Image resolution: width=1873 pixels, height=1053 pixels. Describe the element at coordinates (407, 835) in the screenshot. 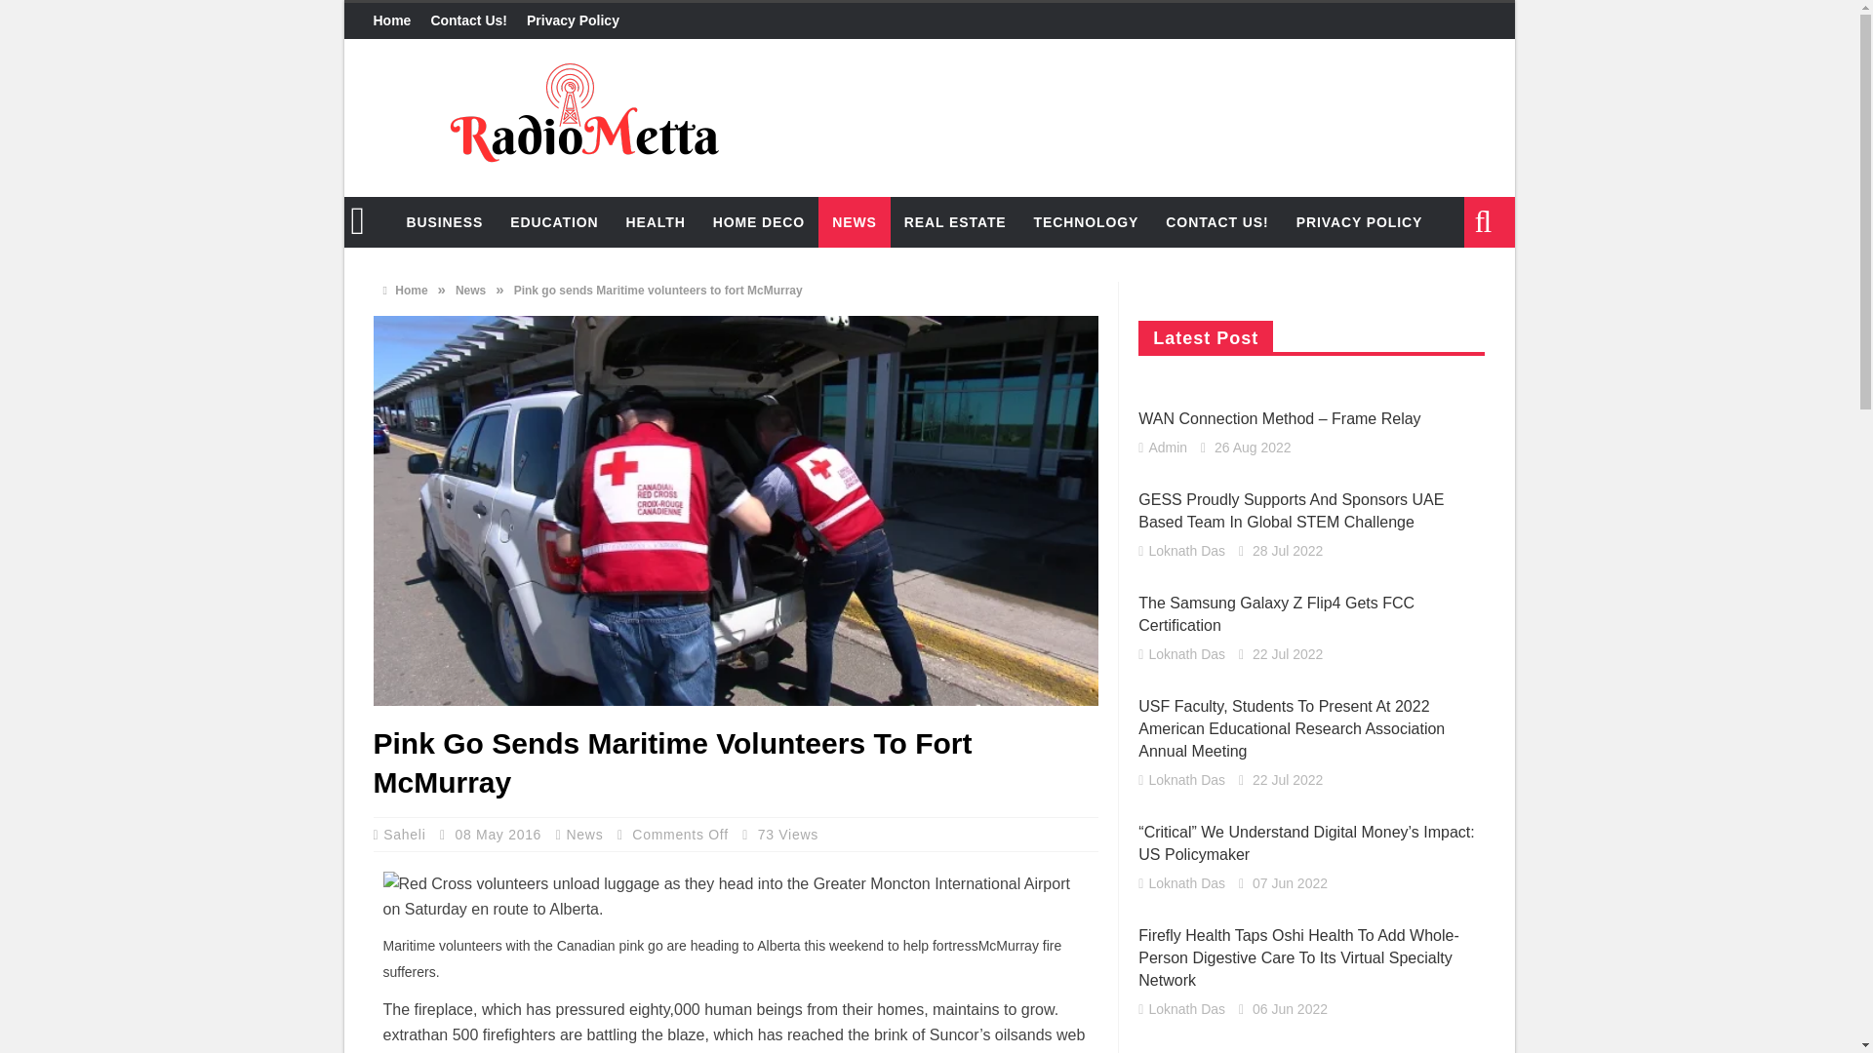

I see `Saheli` at that location.